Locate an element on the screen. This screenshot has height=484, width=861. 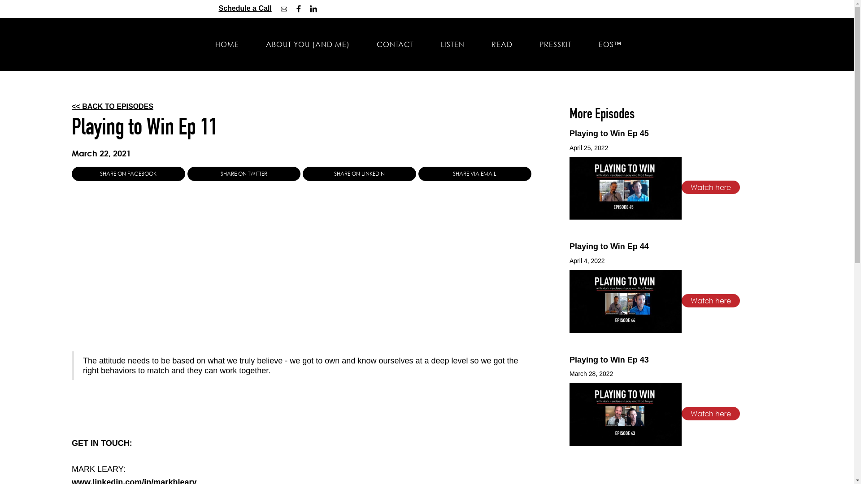
CONTACT is located at coordinates (396, 44).